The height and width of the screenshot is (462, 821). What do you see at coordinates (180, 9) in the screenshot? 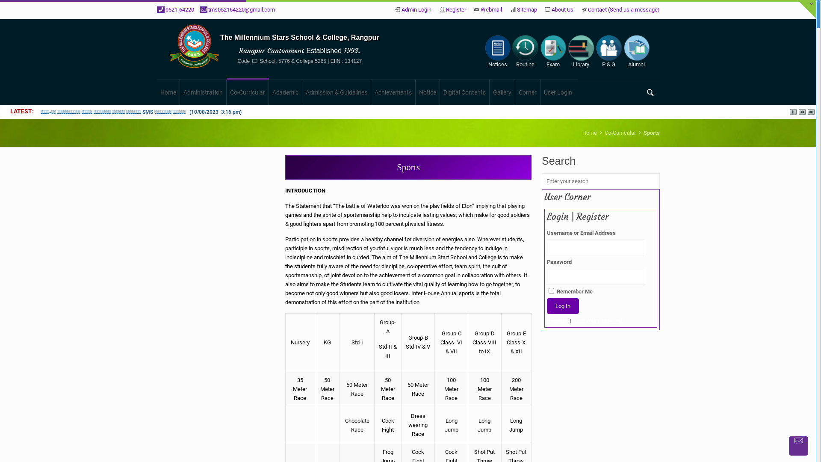
I see `0521-64220` at bounding box center [180, 9].